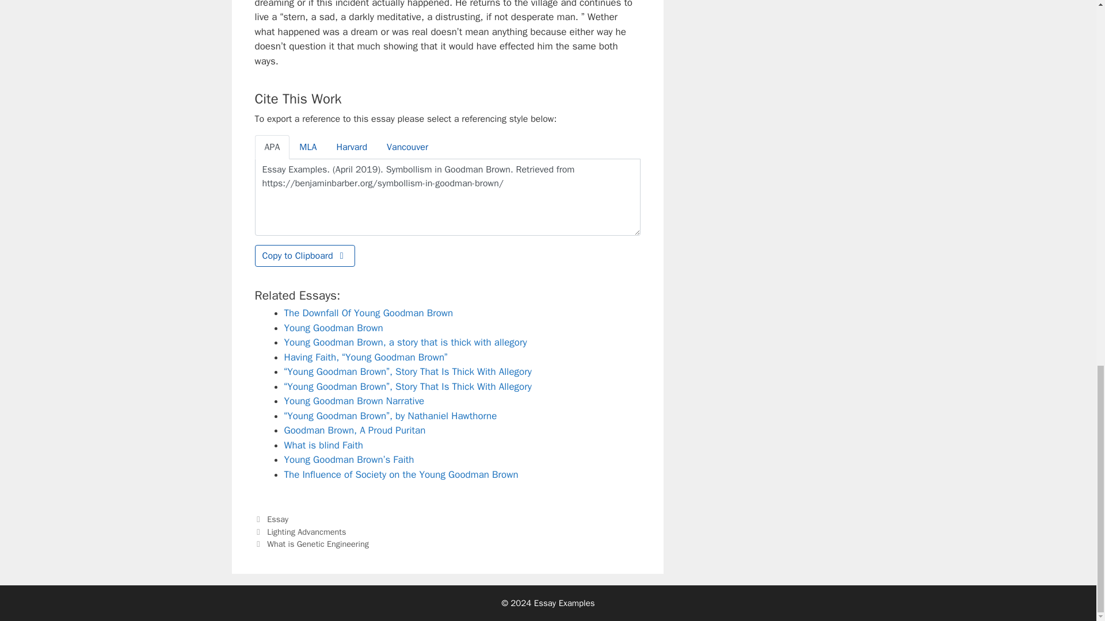 Image resolution: width=1105 pixels, height=621 pixels. I want to click on Young Goodman Brown, a story that is thick with allegory, so click(405, 342).